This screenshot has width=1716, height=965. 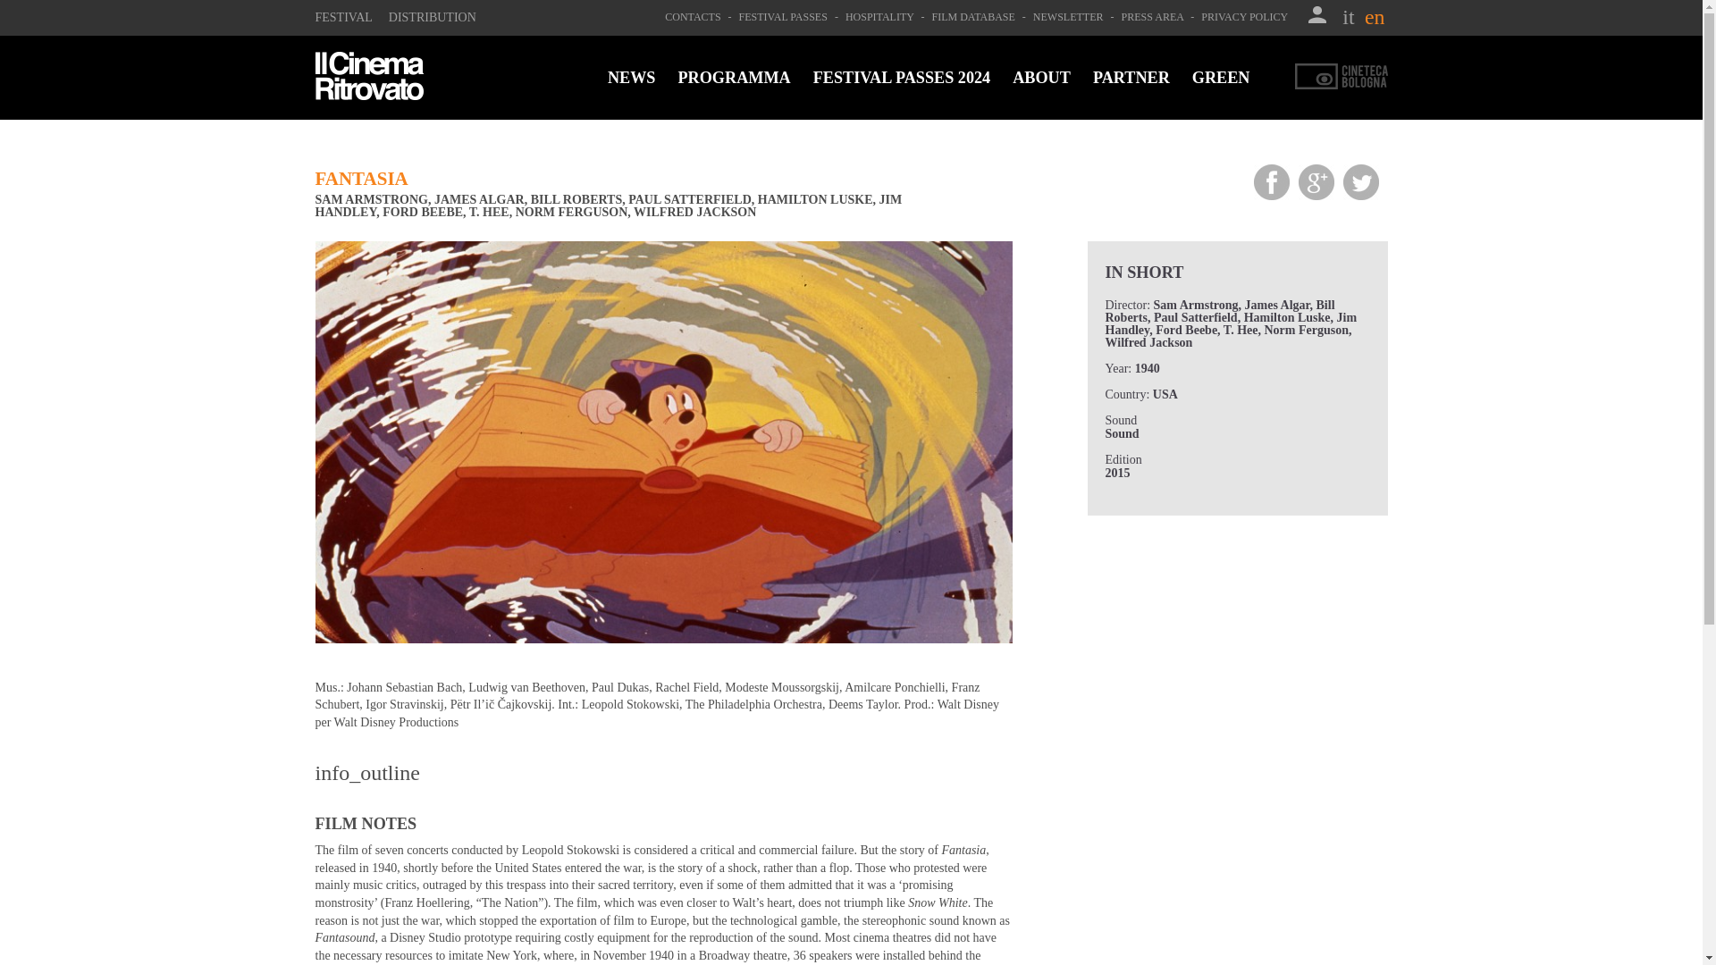 I want to click on PRIVACY POLICY, so click(x=1246, y=16).